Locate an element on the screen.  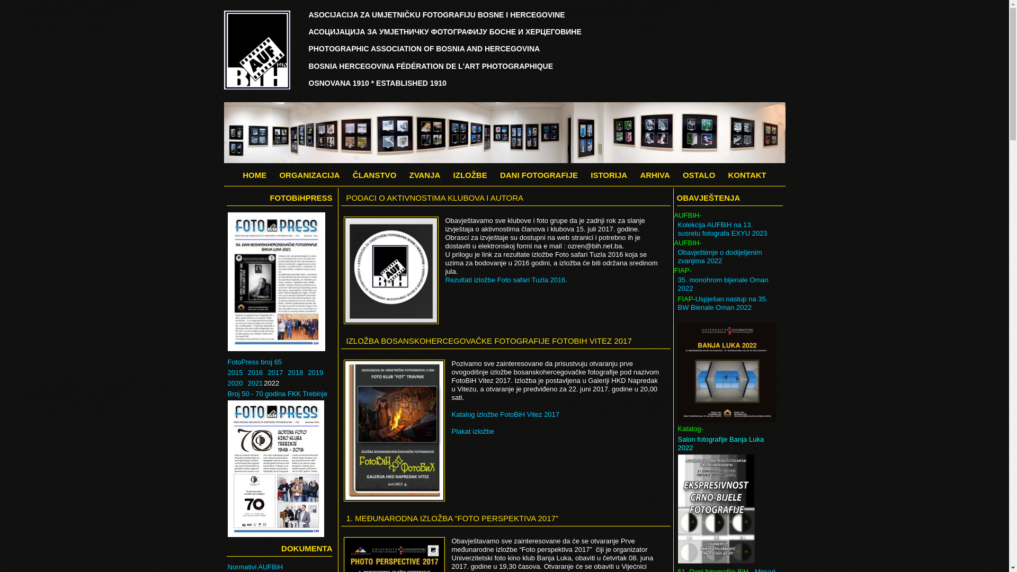
Katalog- is located at coordinates (728, 378).